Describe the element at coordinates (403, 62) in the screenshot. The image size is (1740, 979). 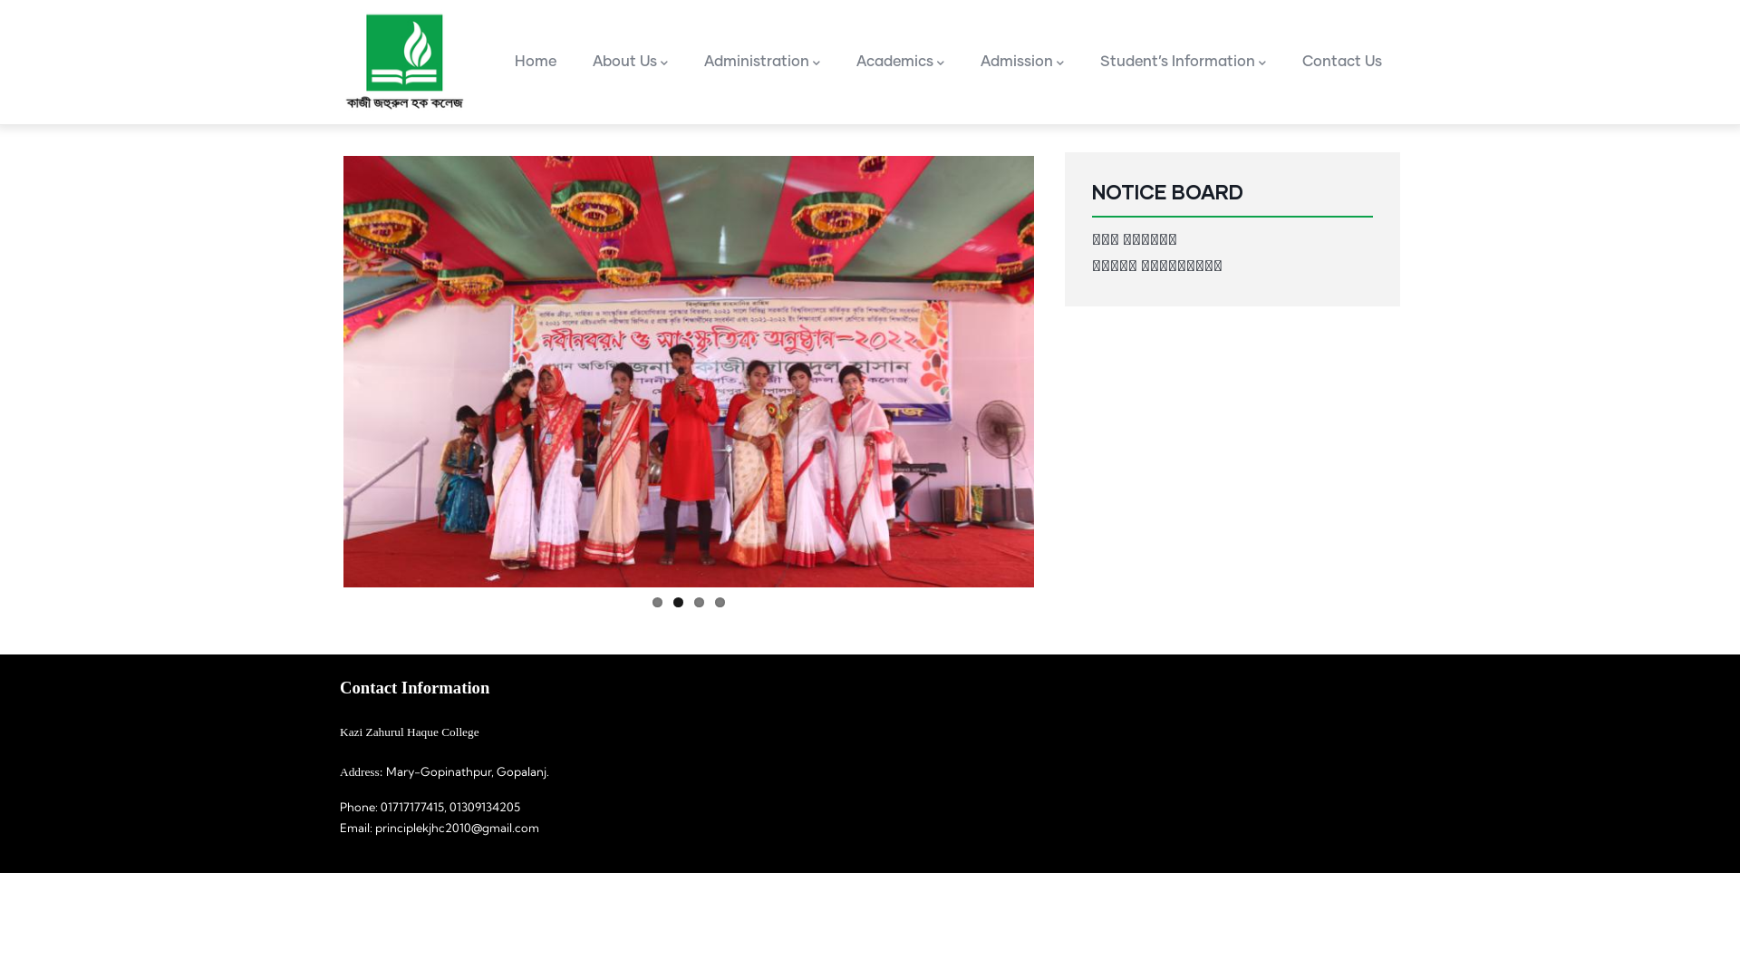
I see `Home` at that location.